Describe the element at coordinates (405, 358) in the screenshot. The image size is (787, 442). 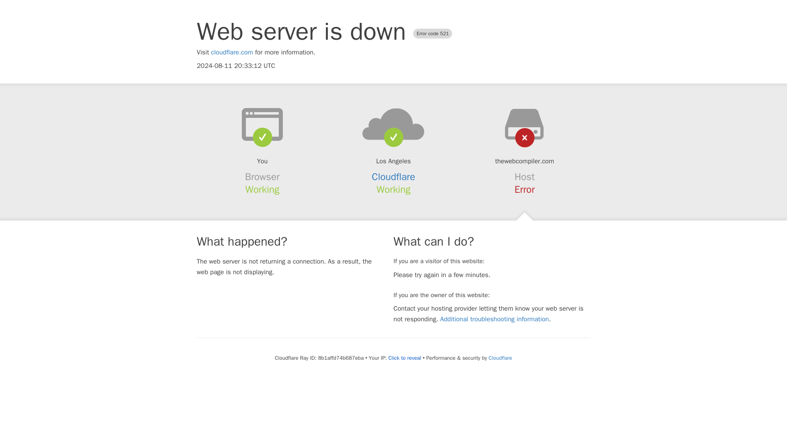
I see `Click to reveal` at that location.